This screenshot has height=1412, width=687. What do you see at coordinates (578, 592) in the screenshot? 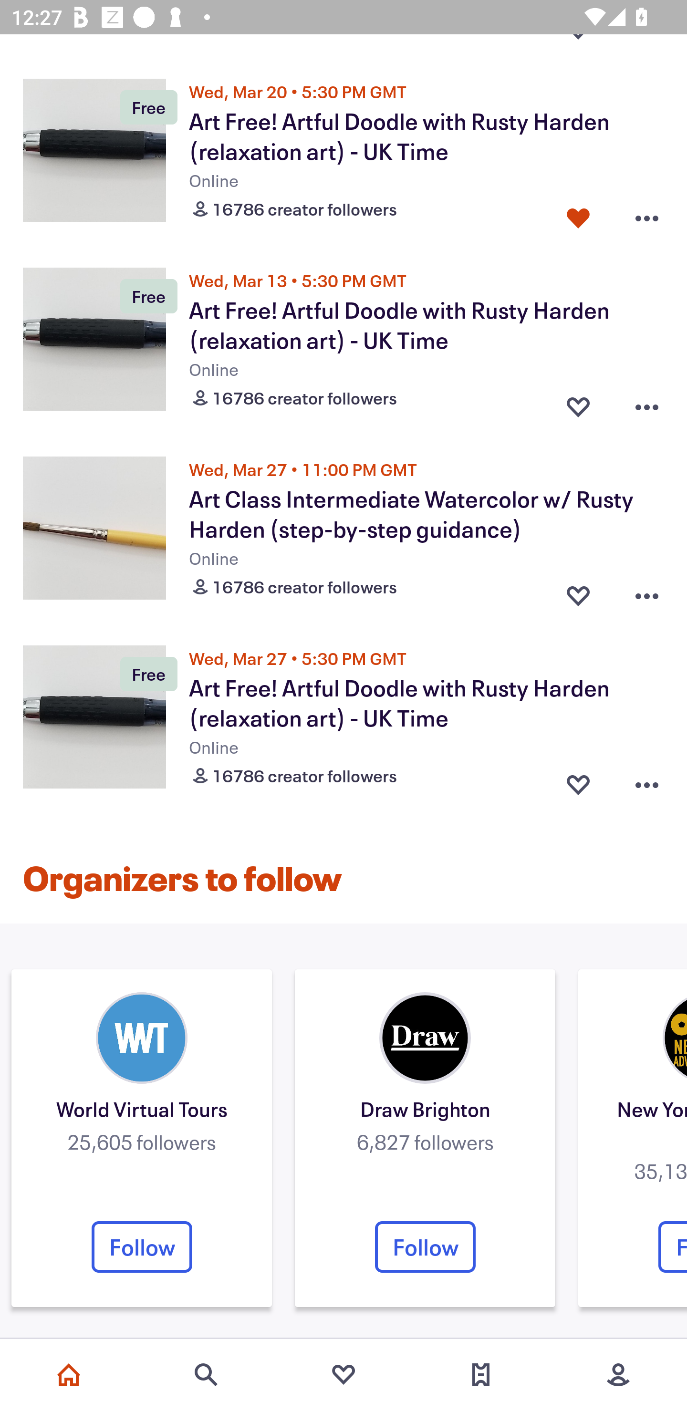
I see `Favorite button` at bounding box center [578, 592].